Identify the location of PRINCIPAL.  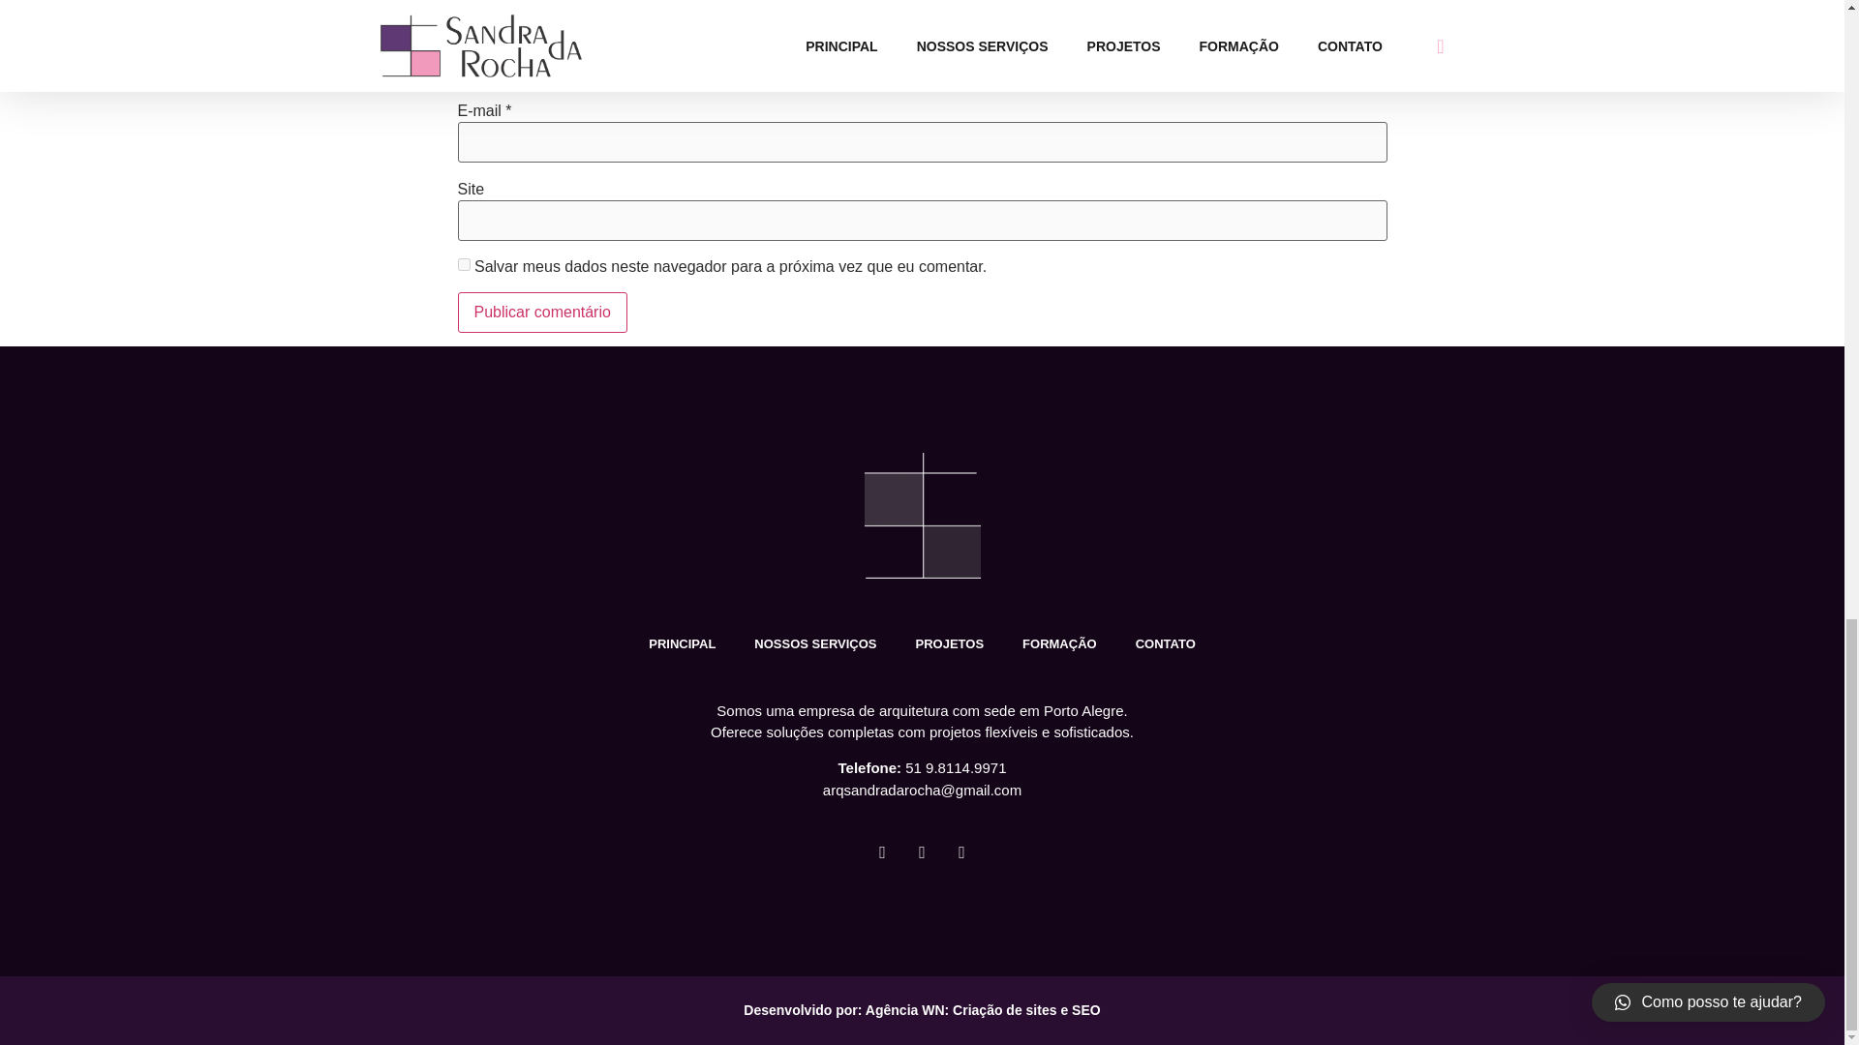
(682, 644).